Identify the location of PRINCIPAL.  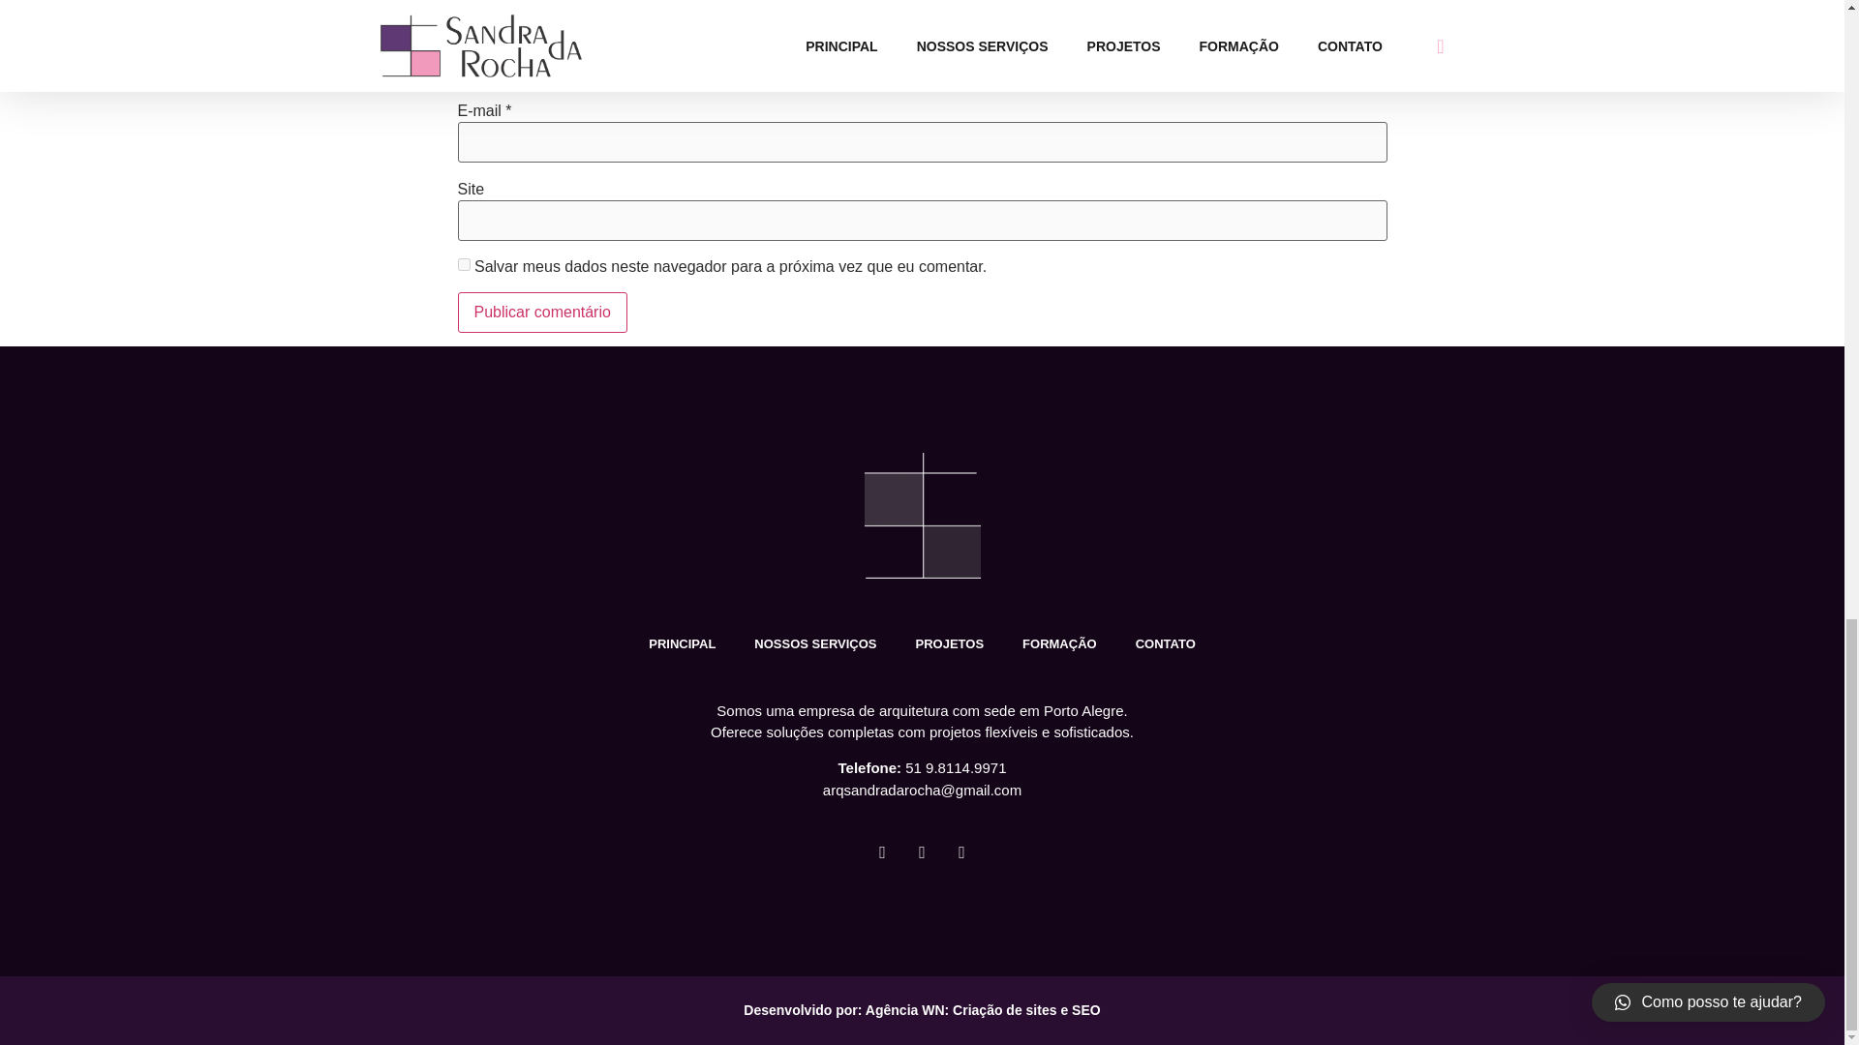
(682, 644).